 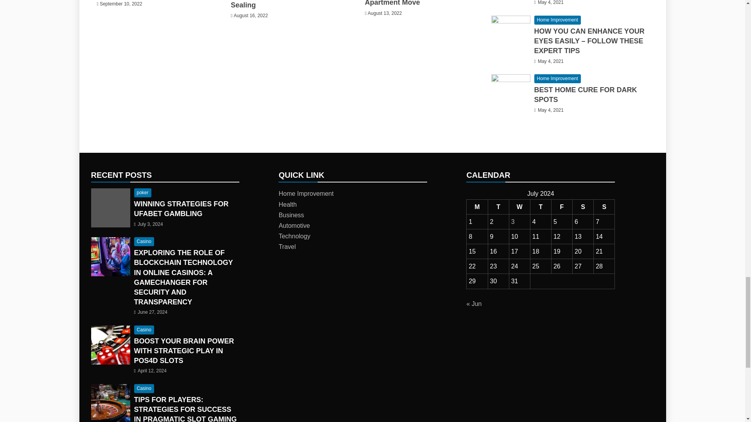 What do you see at coordinates (121, 4) in the screenshot?
I see `September 10, 2022` at bounding box center [121, 4].